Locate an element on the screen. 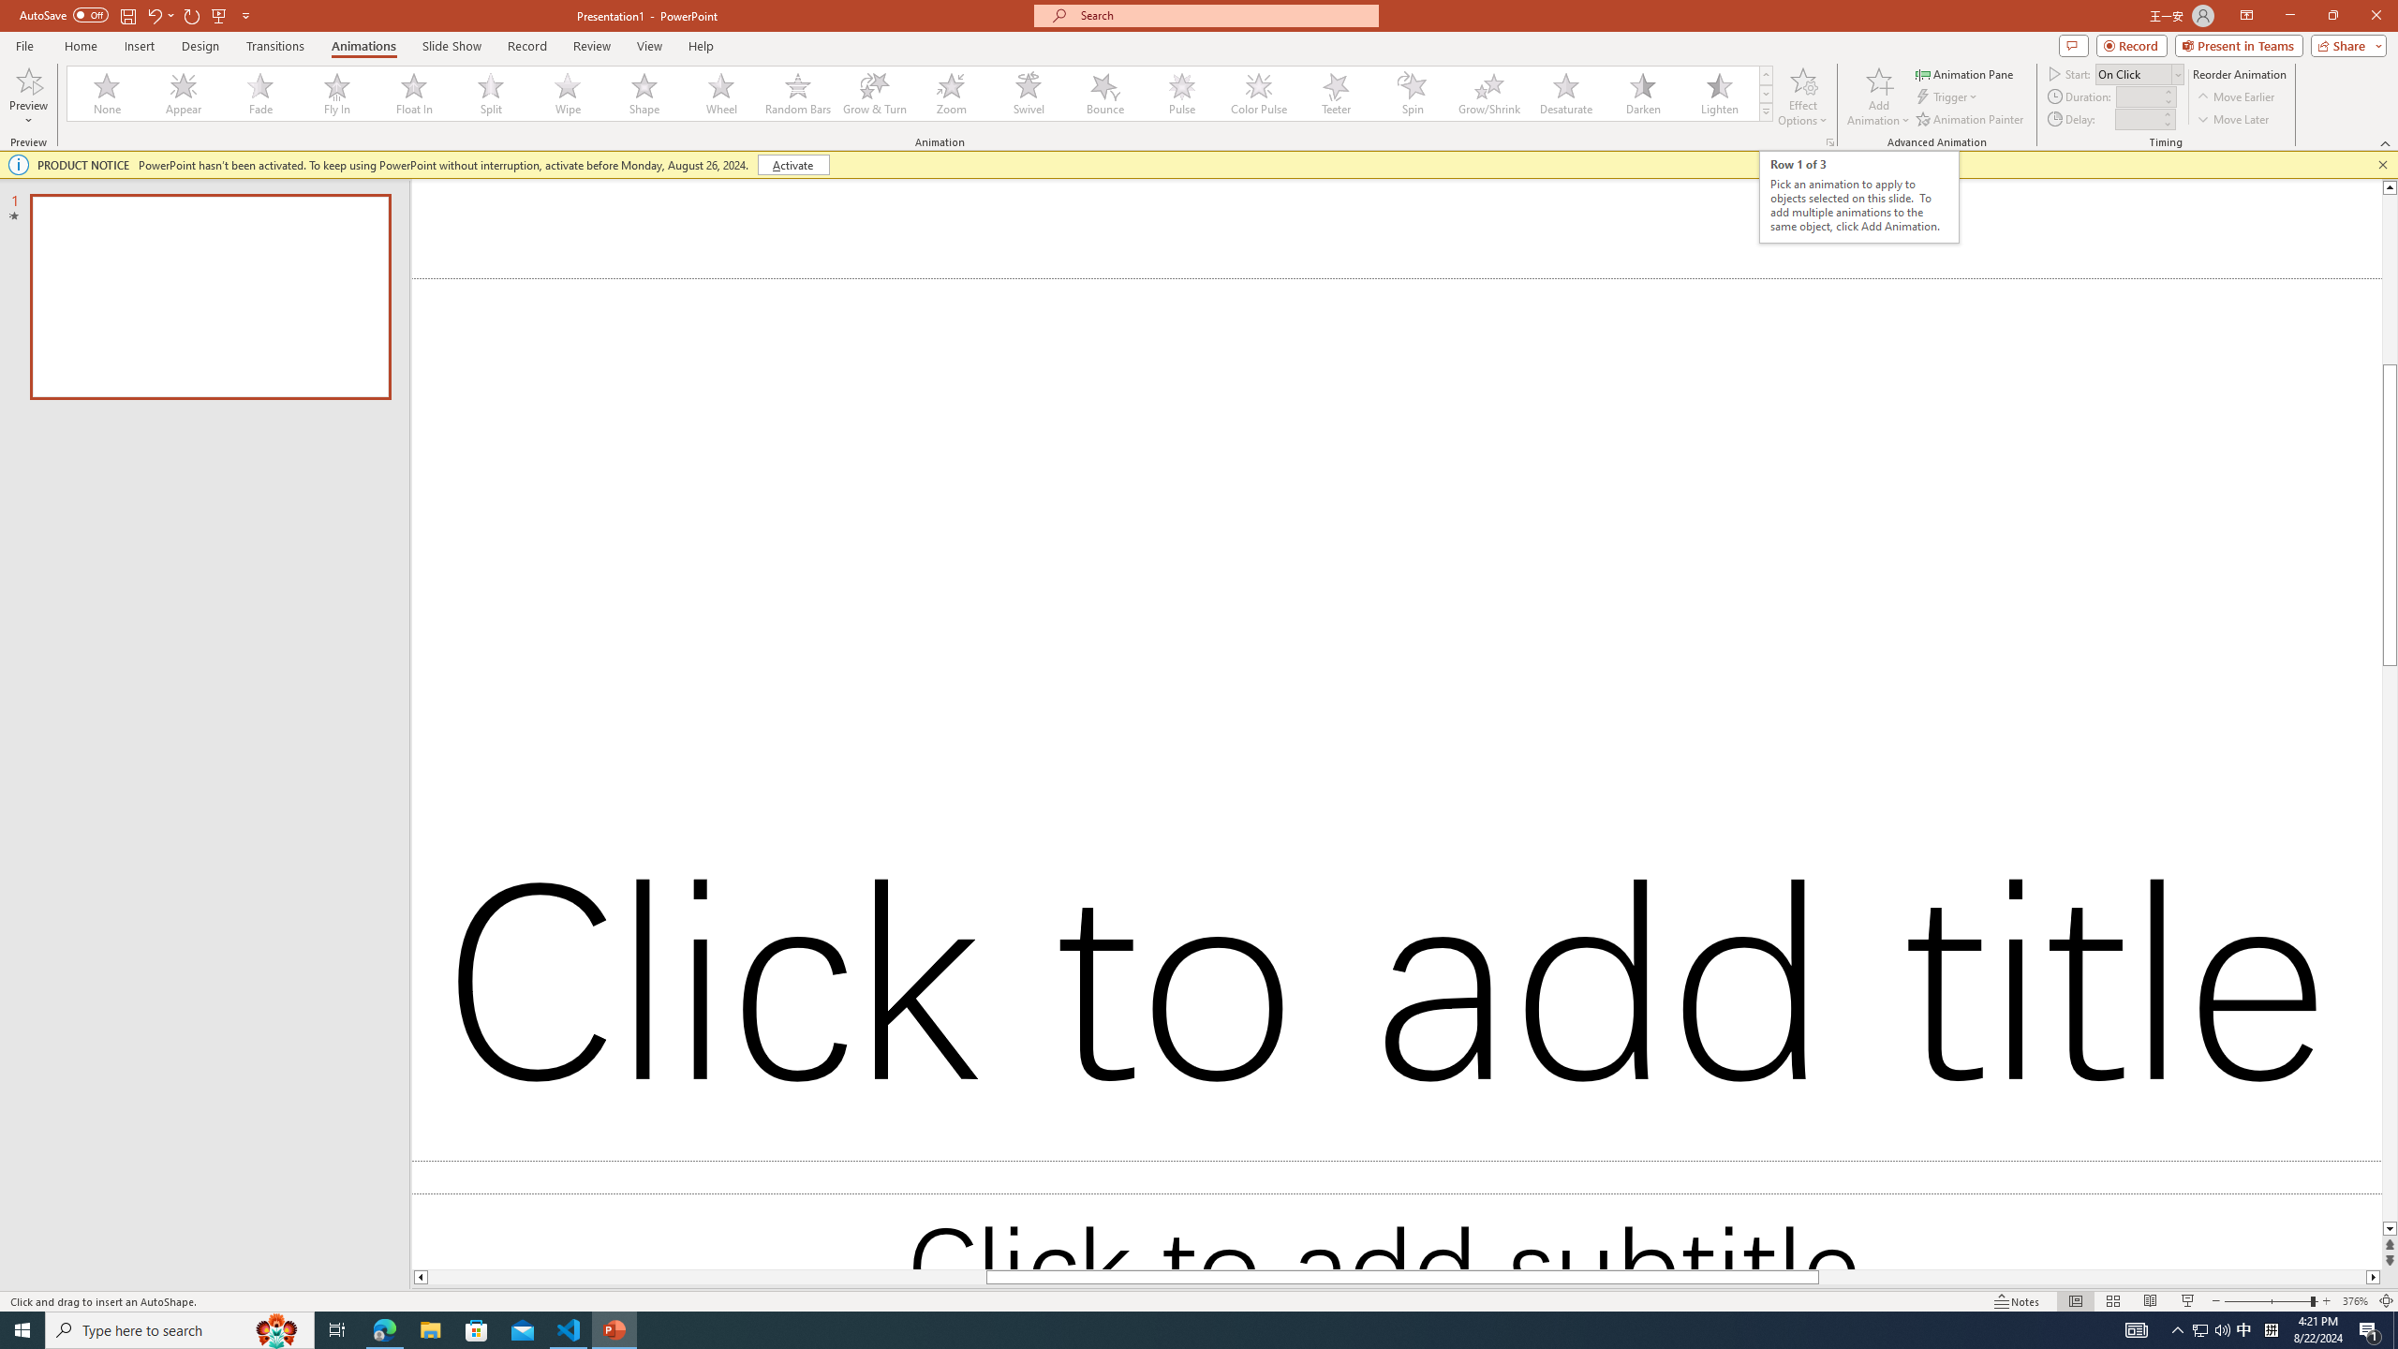 The width and height of the screenshot is (2398, 1349). Color Pulse is located at coordinates (1259, 94).